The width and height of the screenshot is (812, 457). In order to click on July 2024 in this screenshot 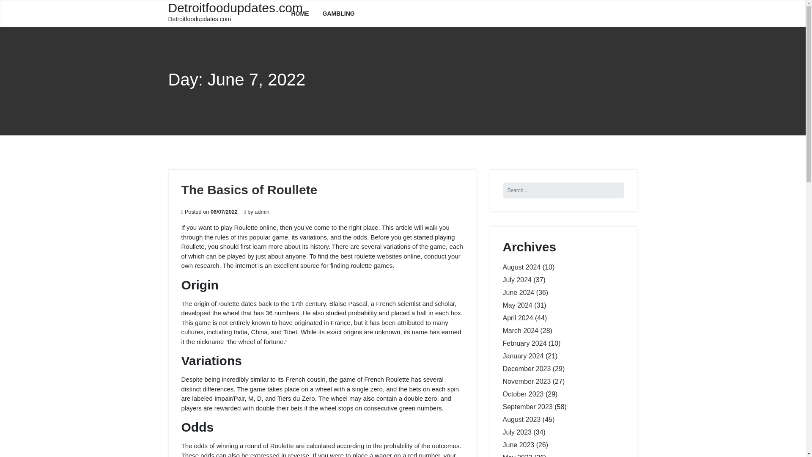, I will do `click(517, 280)`.